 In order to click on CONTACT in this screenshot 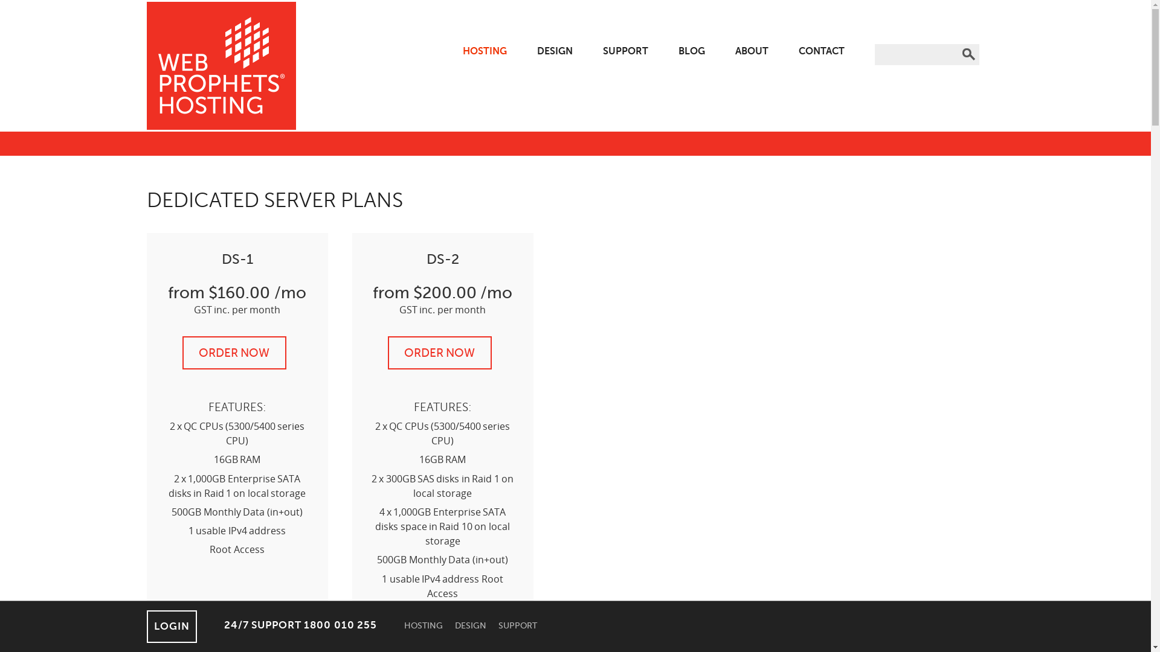, I will do `click(822, 51)`.